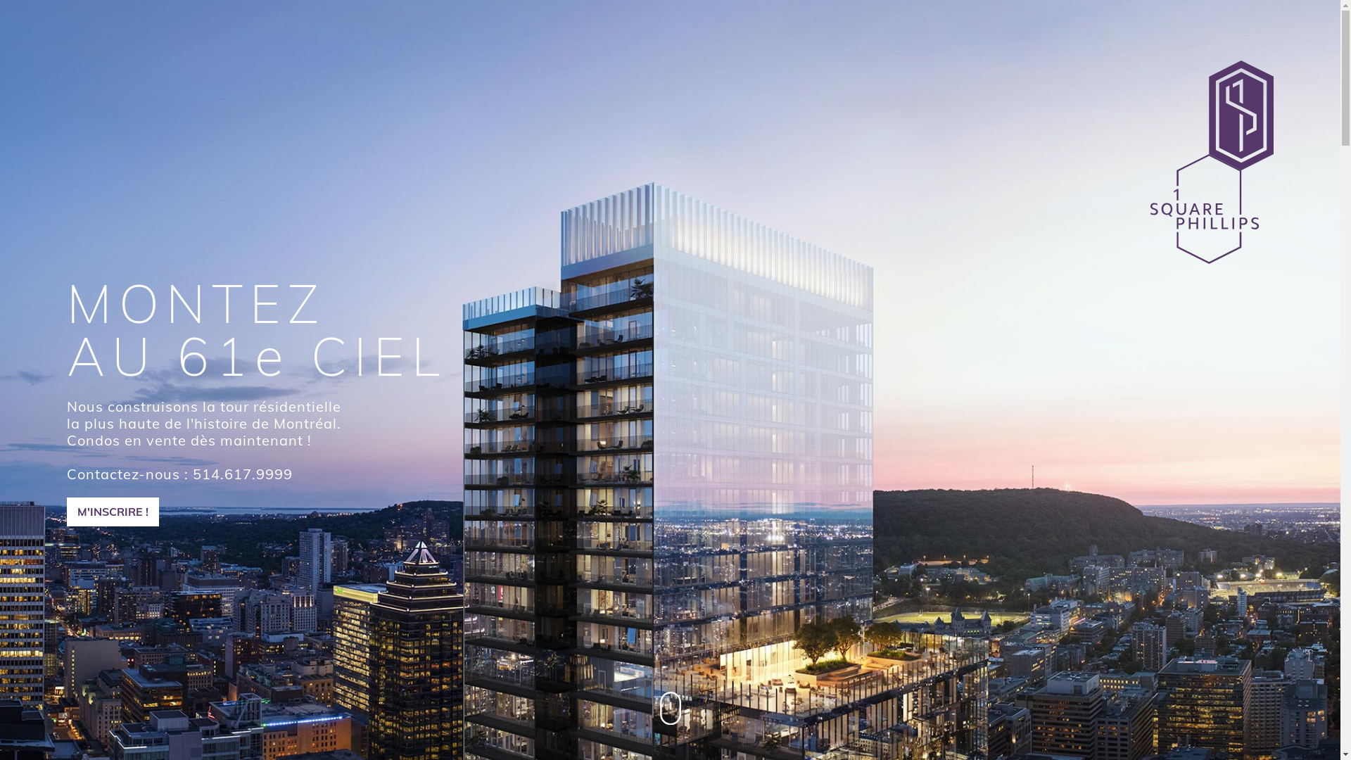  Describe the element at coordinates (1212, 162) in the screenshot. I see `logo` at that location.